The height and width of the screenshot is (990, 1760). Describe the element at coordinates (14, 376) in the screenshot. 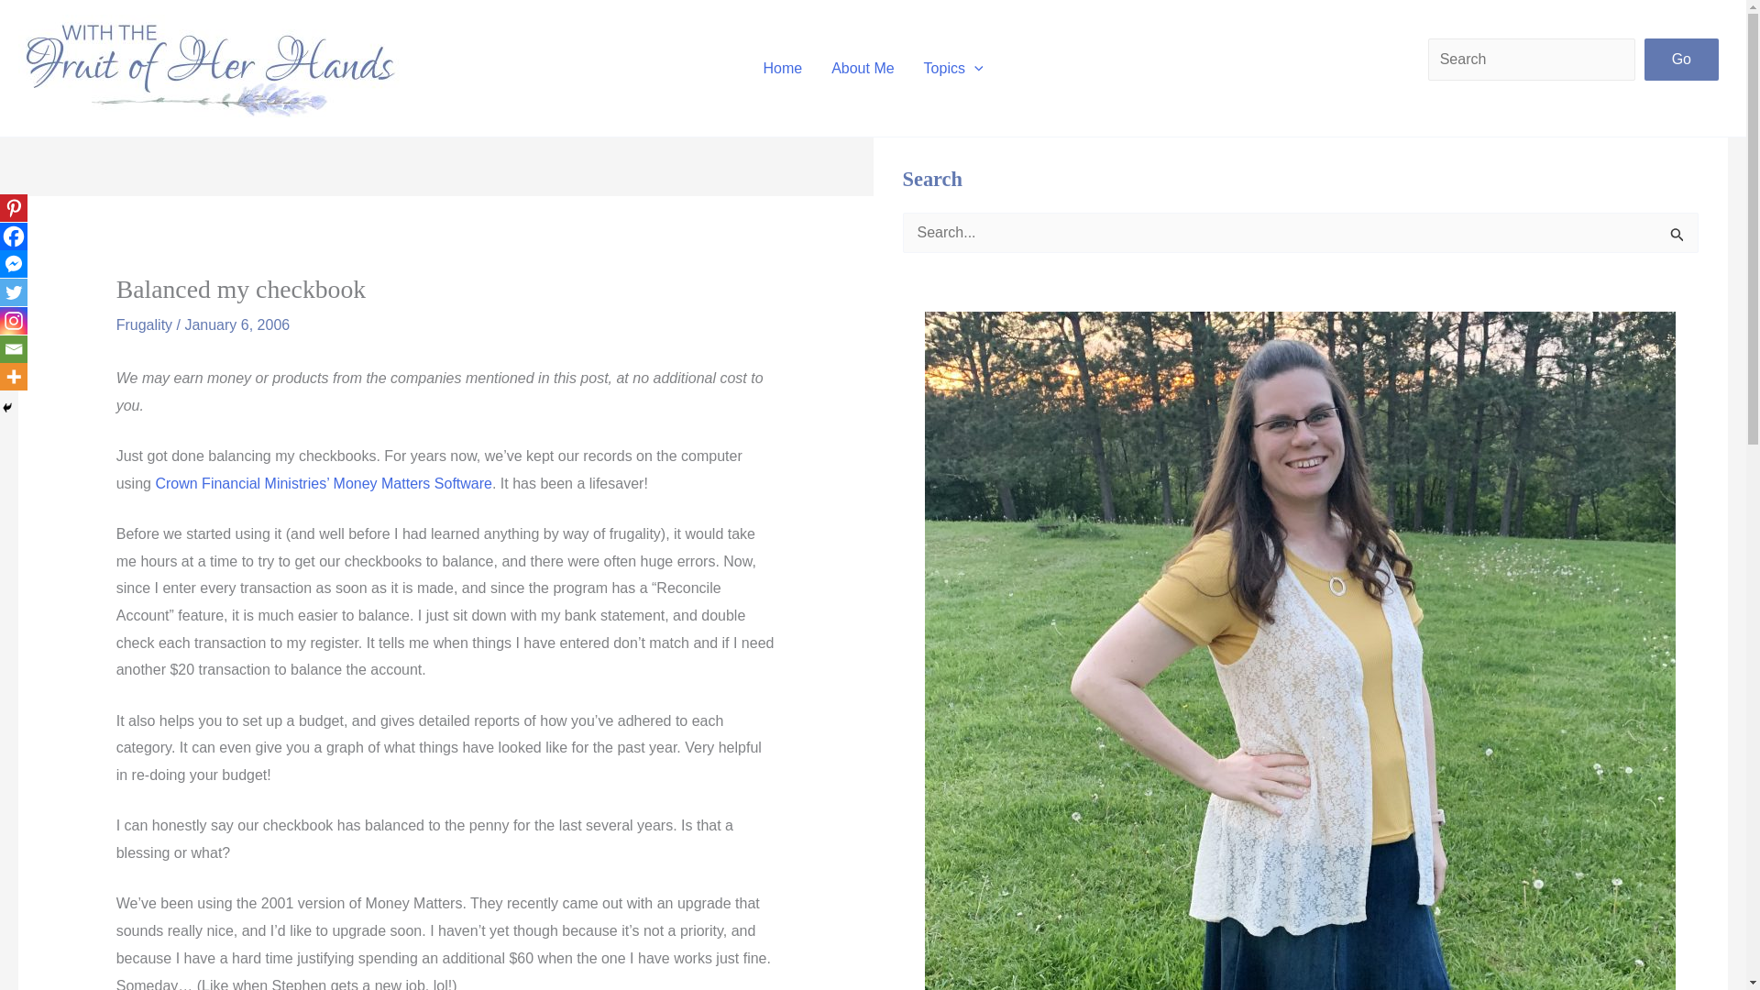

I see `More` at that location.